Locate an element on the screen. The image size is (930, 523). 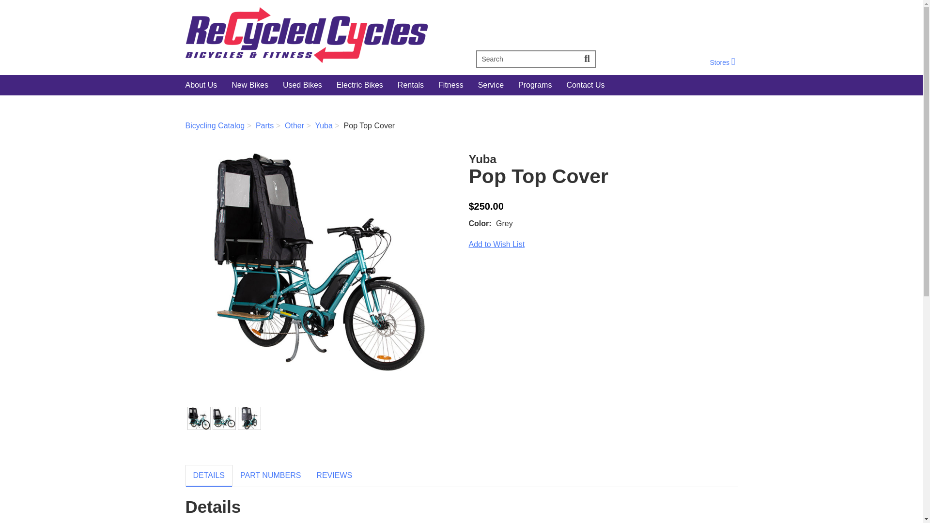
New Bikes is located at coordinates (319, 35).